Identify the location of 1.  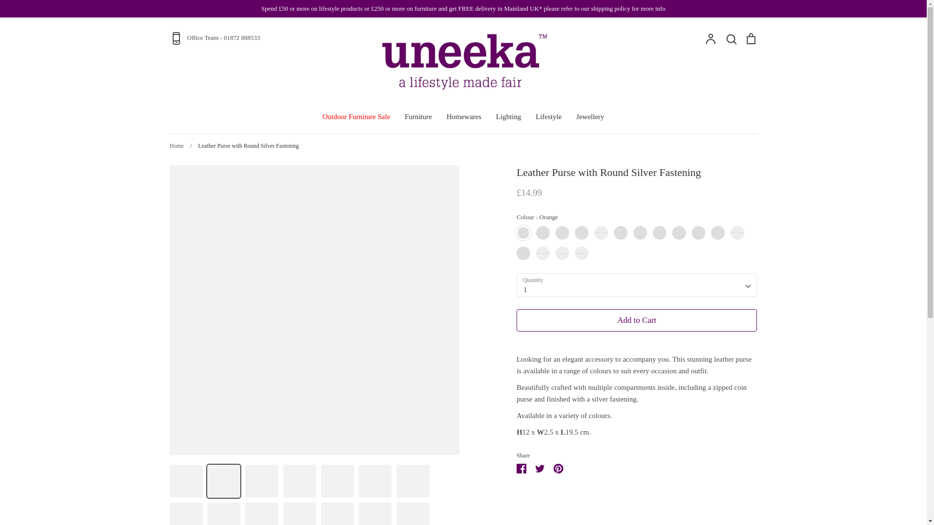
(637, 285).